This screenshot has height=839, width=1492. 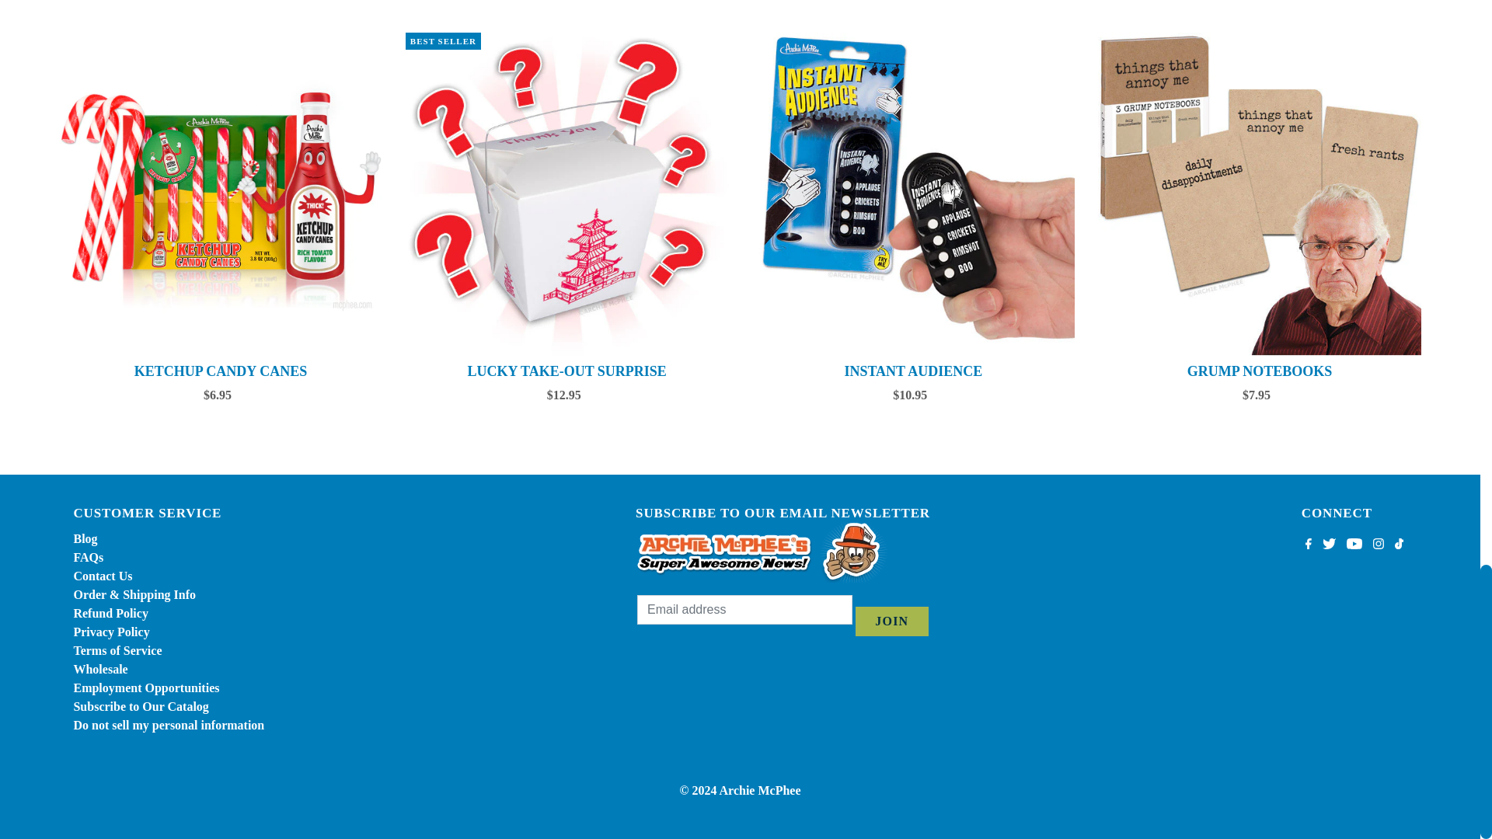 I want to click on Grump Notebooks, so click(x=1260, y=194).